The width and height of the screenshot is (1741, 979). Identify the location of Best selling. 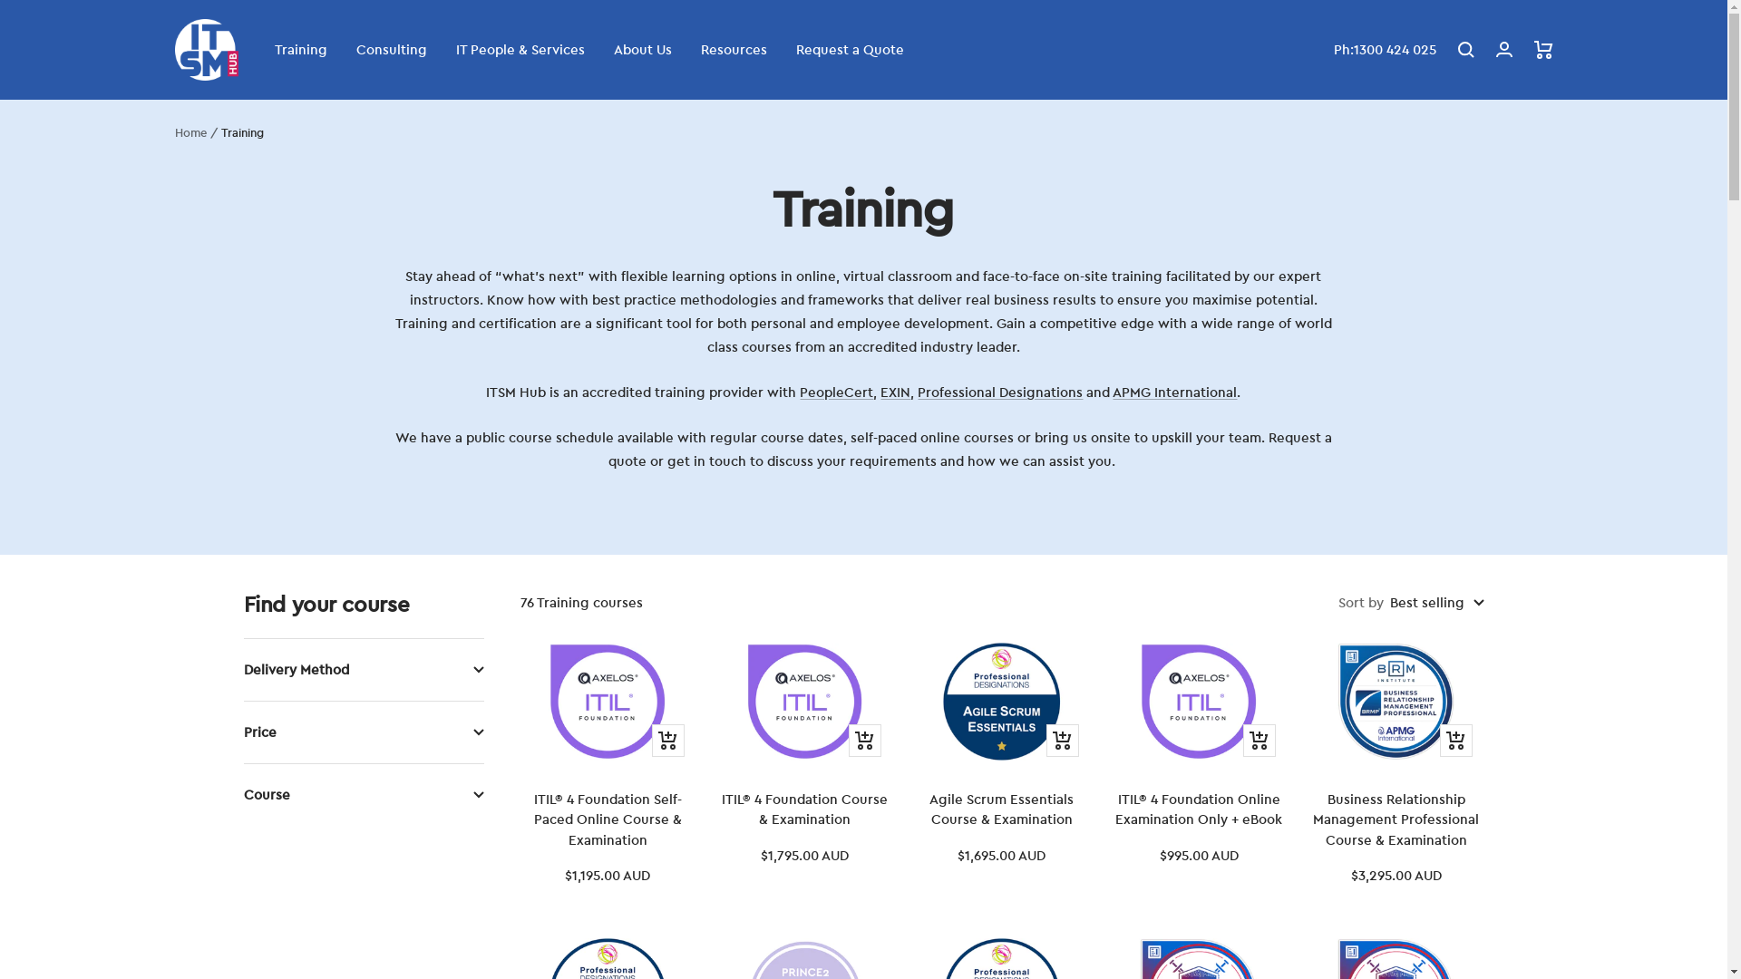
(1436, 603).